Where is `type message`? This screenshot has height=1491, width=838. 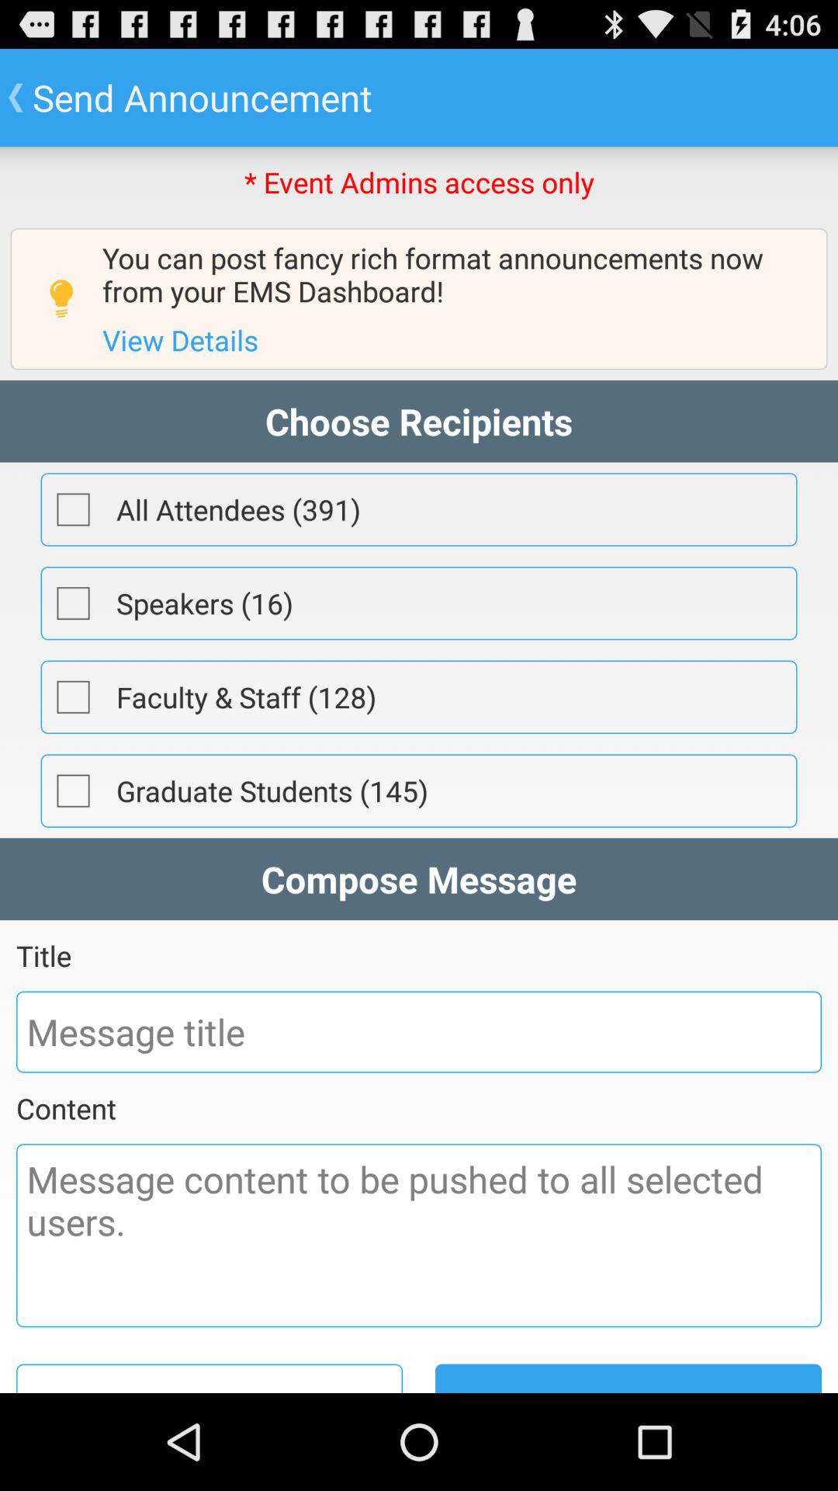 type message is located at coordinates (419, 1236).